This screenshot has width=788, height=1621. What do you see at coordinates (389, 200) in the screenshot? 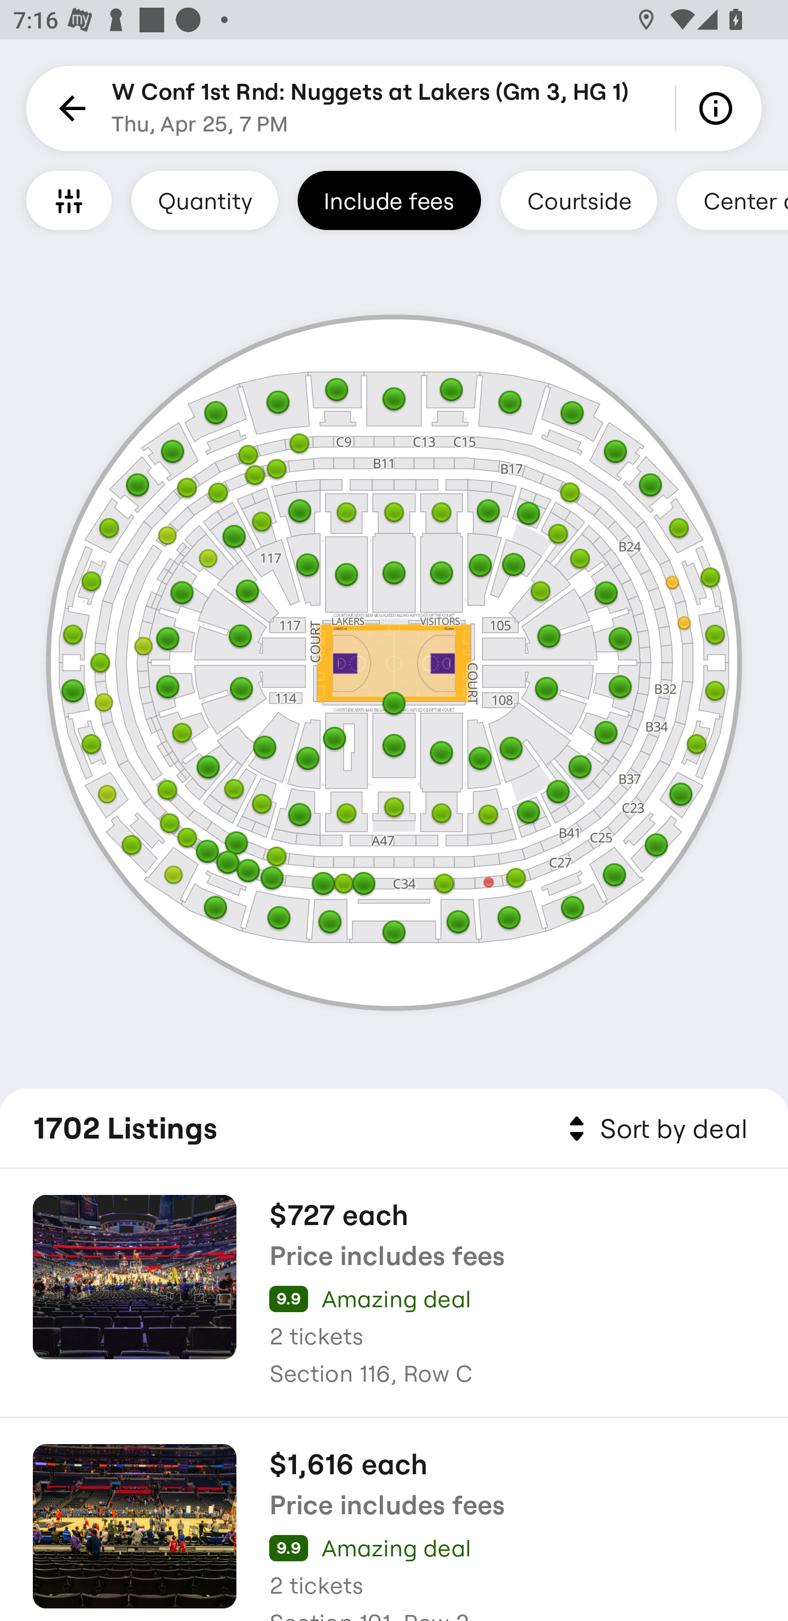
I see `Include fees` at bounding box center [389, 200].